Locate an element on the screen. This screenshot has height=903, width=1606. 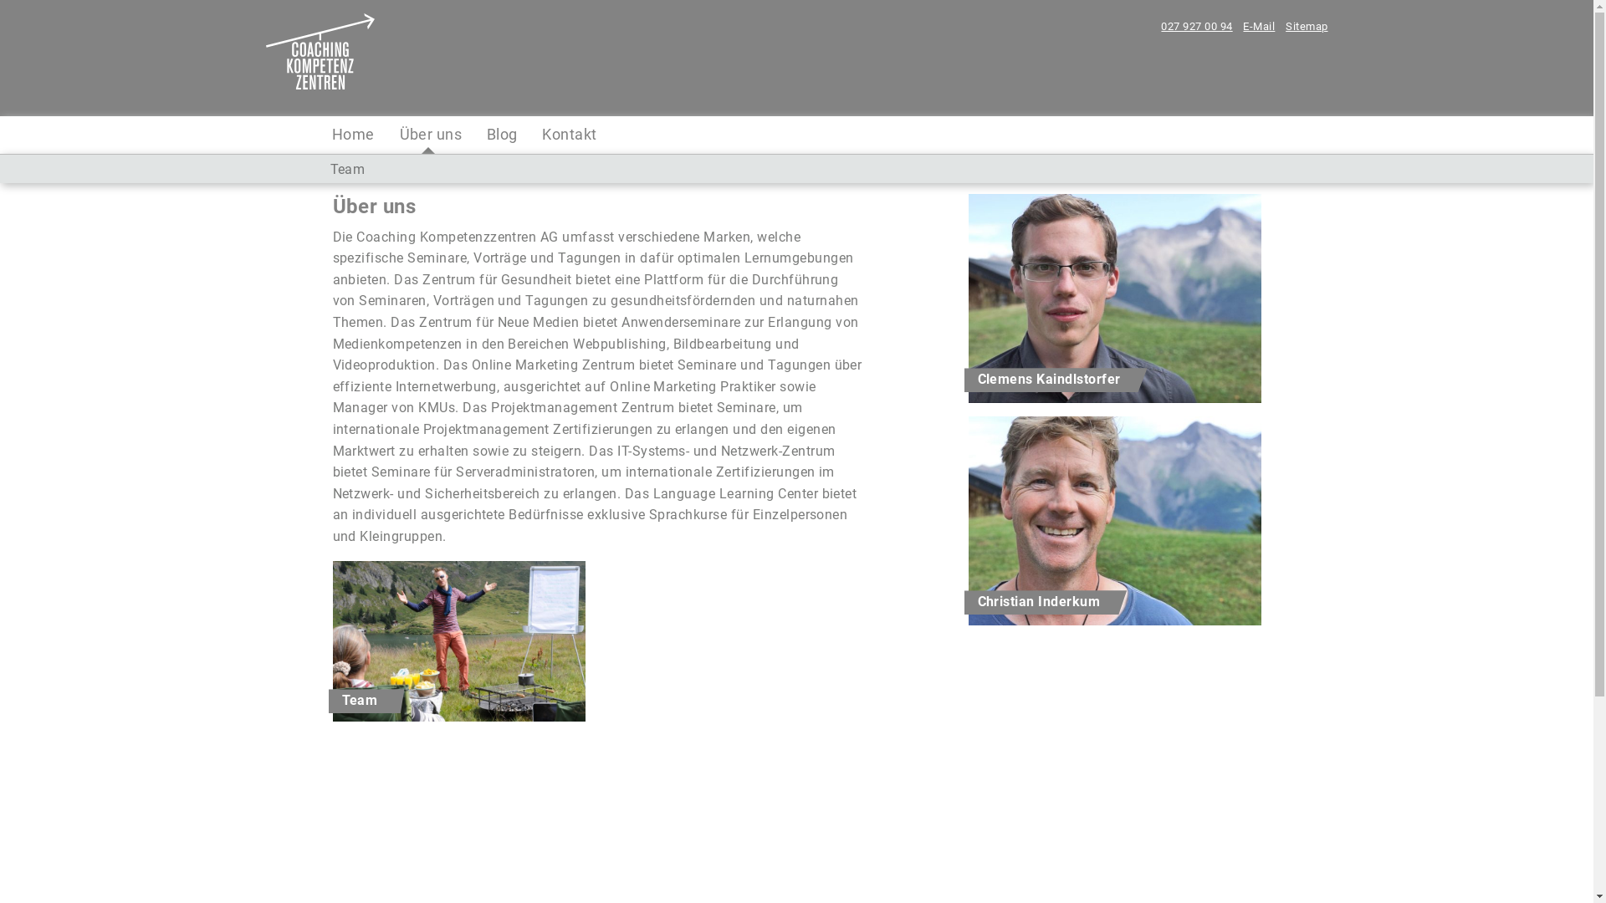
Kontakt is located at coordinates (567, 135).